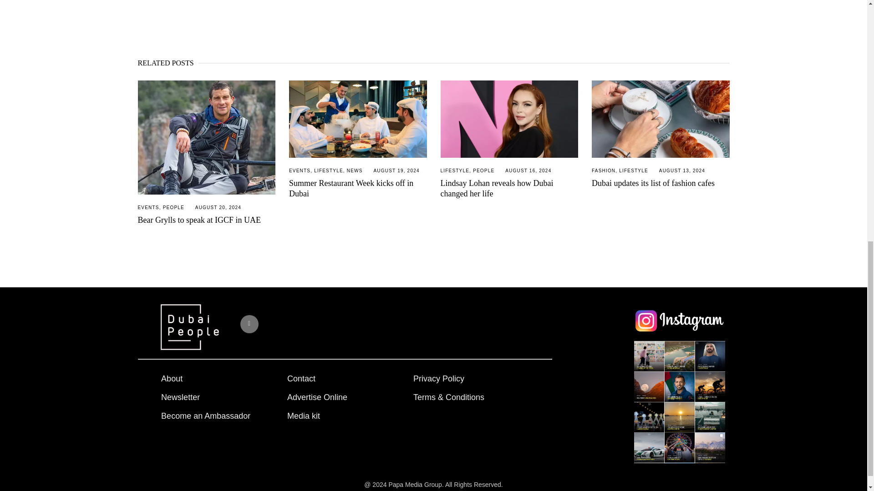 This screenshot has height=491, width=874. What do you see at coordinates (661, 119) in the screenshot?
I see `Dubai updates its list of fashion cafes` at bounding box center [661, 119].